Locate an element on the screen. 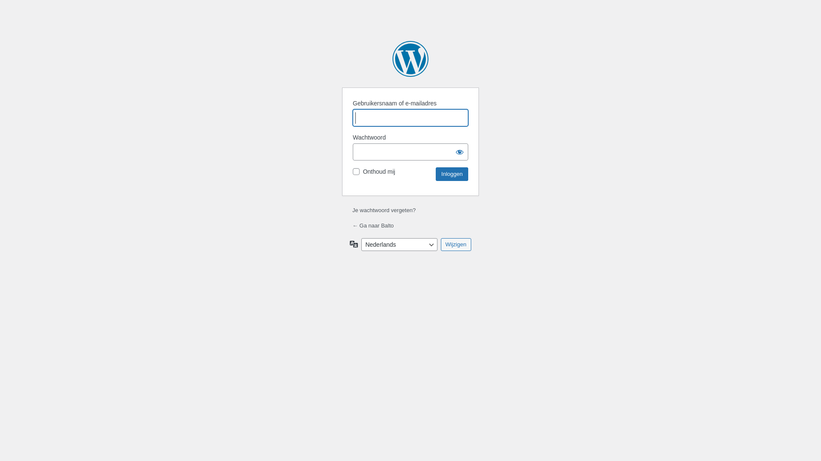 The height and width of the screenshot is (461, 821). Inloggen is located at coordinates (452, 174).